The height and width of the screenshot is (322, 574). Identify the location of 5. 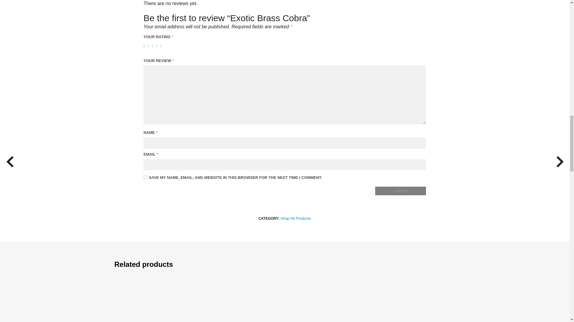
(162, 46).